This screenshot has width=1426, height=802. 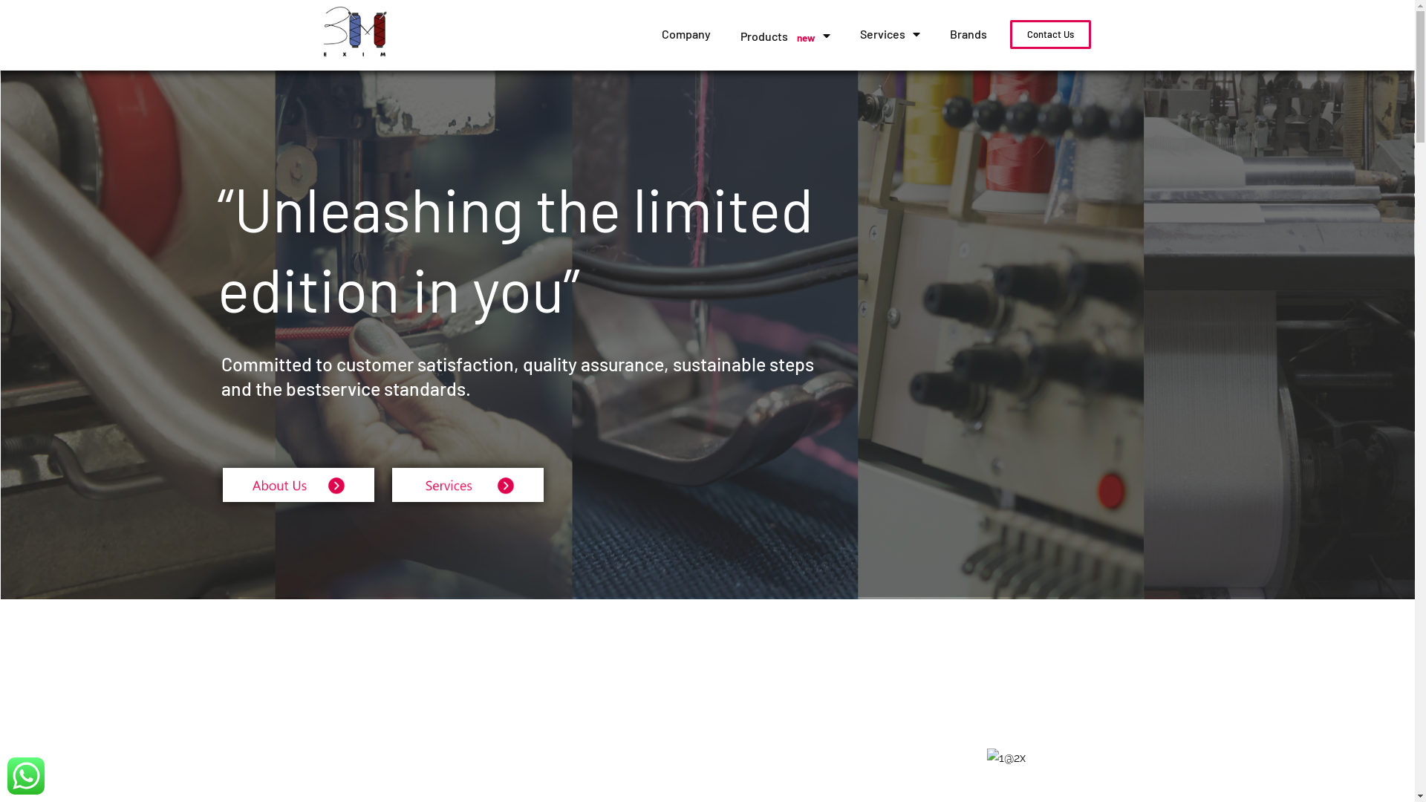 I want to click on Company, so click(x=686, y=34).